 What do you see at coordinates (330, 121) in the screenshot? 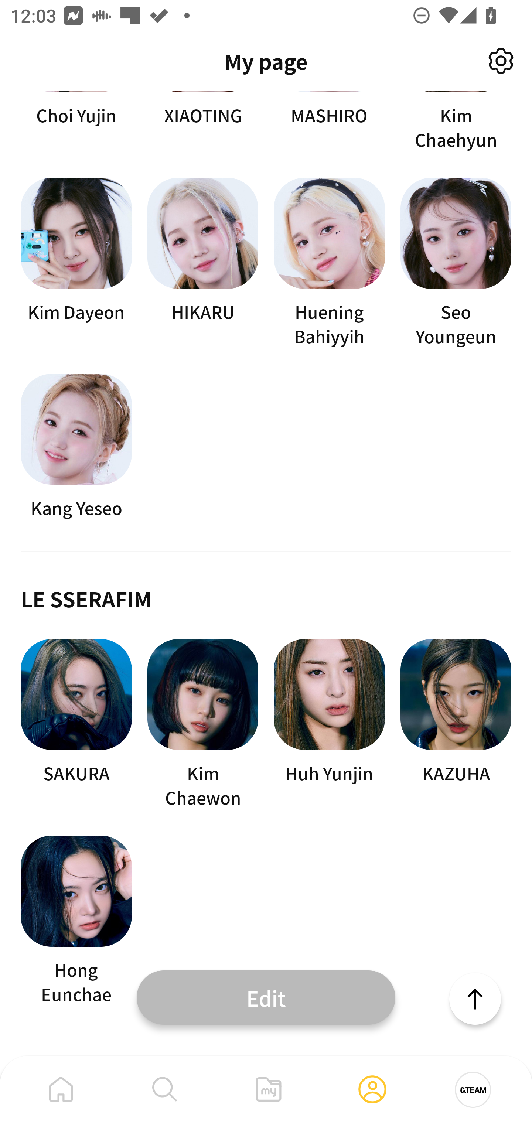
I see `MASHIRO` at bounding box center [330, 121].